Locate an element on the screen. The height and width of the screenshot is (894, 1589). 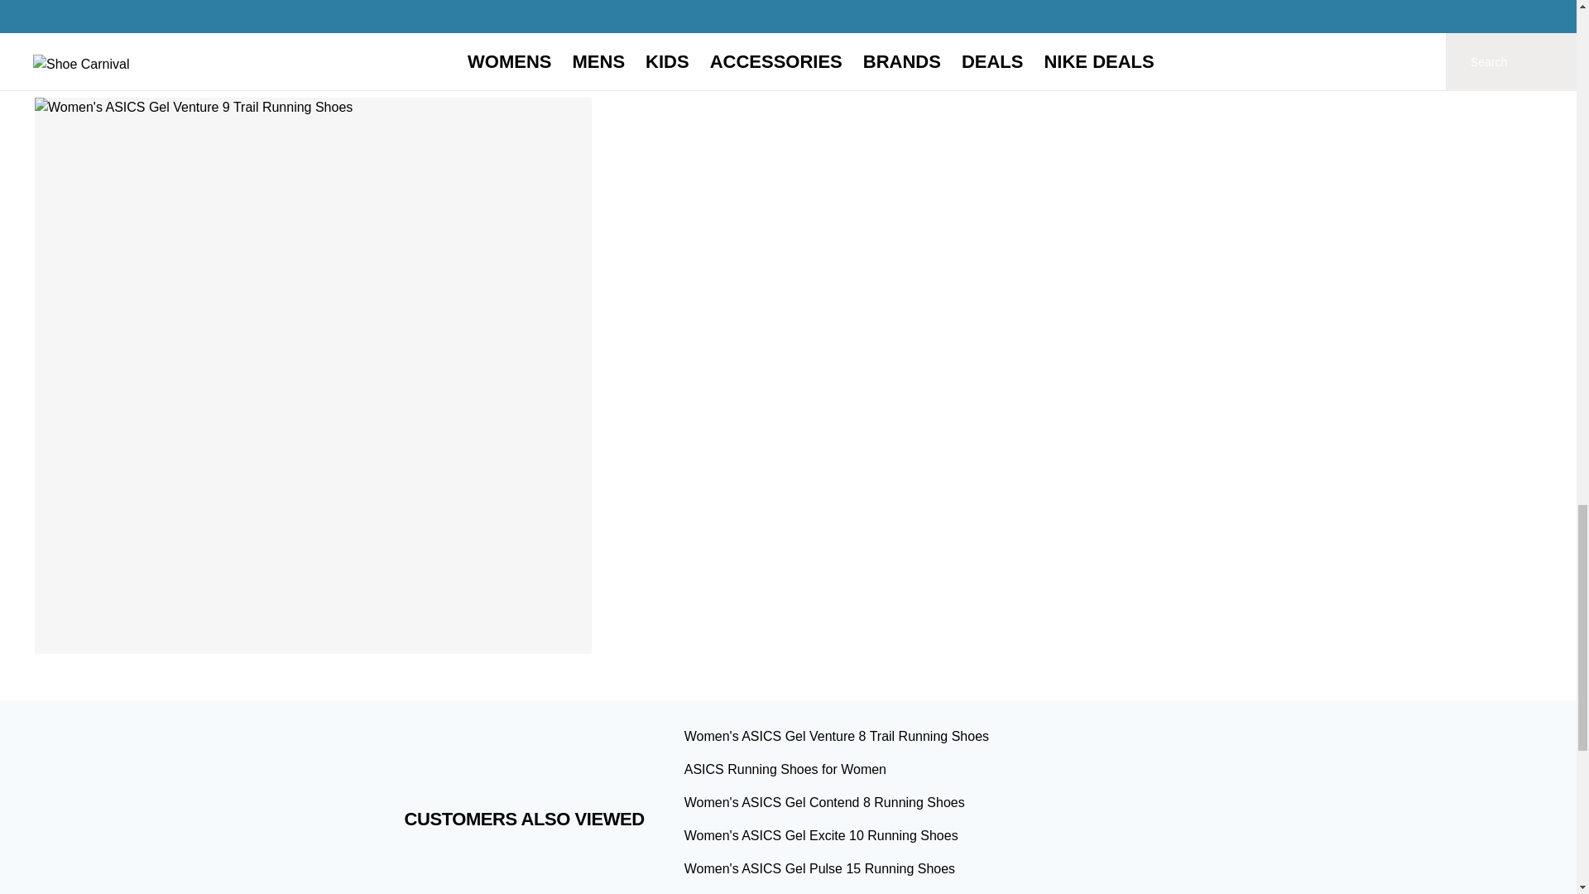
ASICS Running Shoes for Women is located at coordinates (785, 770).